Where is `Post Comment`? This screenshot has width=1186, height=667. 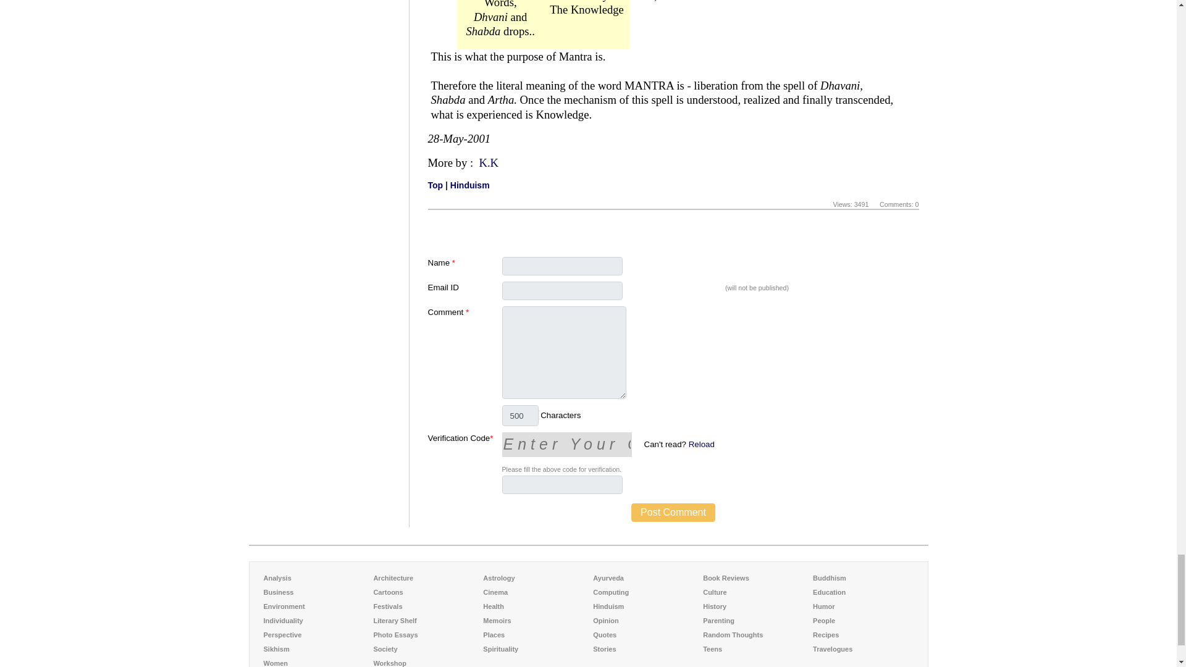
Post Comment is located at coordinates (673, 513).